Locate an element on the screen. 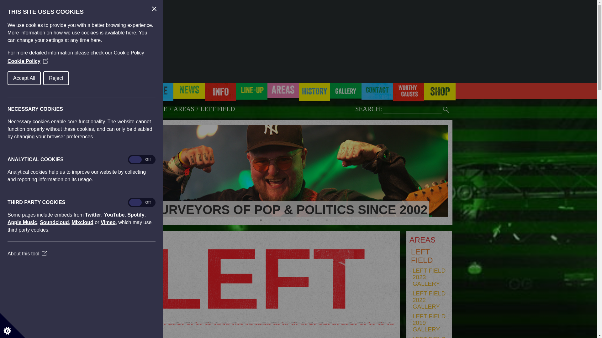 This screenshot has width=602, height=338. News is located at coordinates (189, 94).